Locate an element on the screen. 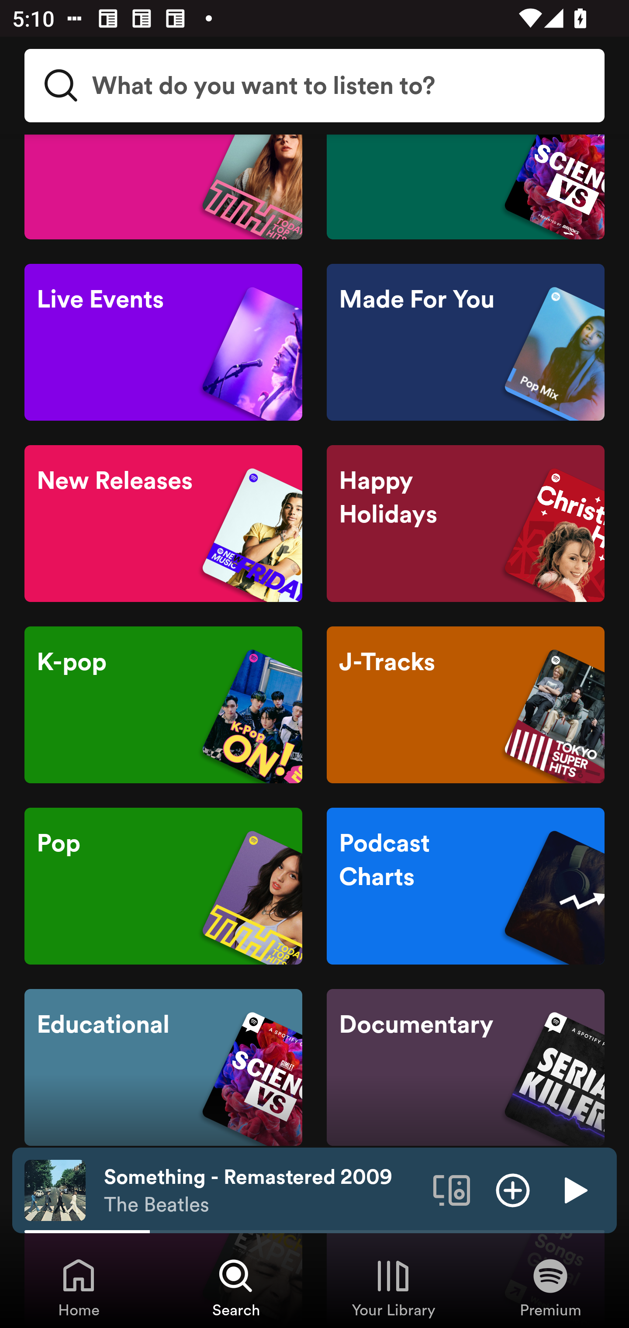 This screenshot has height=1328, width=629. Home, Tab 1 of 4 Home Home is located at coordinates (79, 1287).